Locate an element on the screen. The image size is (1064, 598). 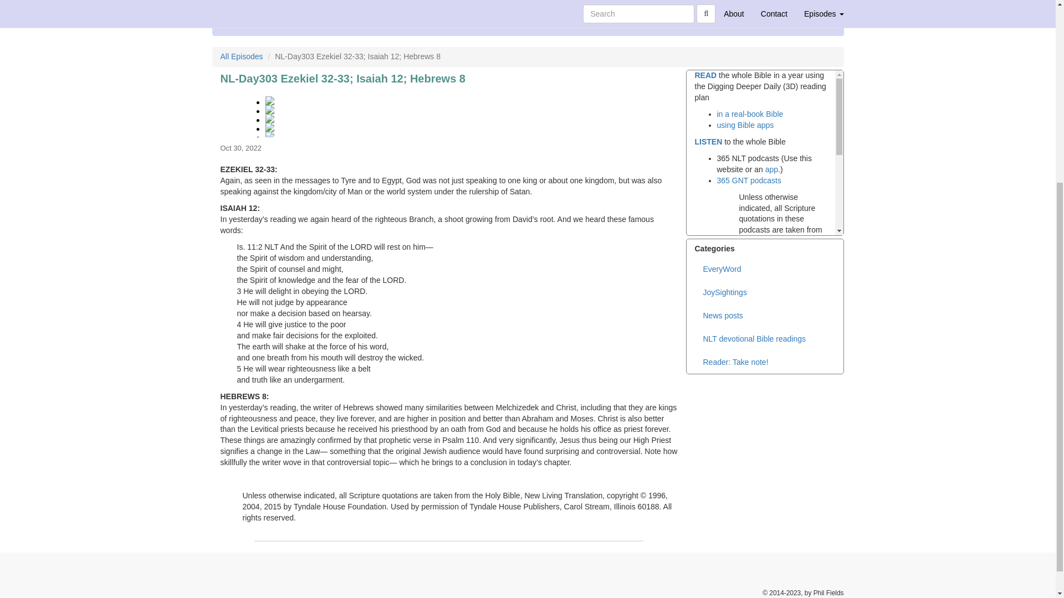
Visit Us on Facebook is located at coordinates (454, 11).